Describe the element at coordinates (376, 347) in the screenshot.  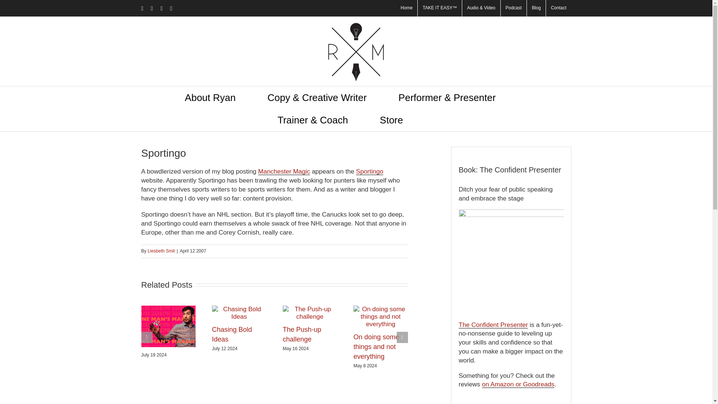
I see `On doing some things and not everything` at that location.